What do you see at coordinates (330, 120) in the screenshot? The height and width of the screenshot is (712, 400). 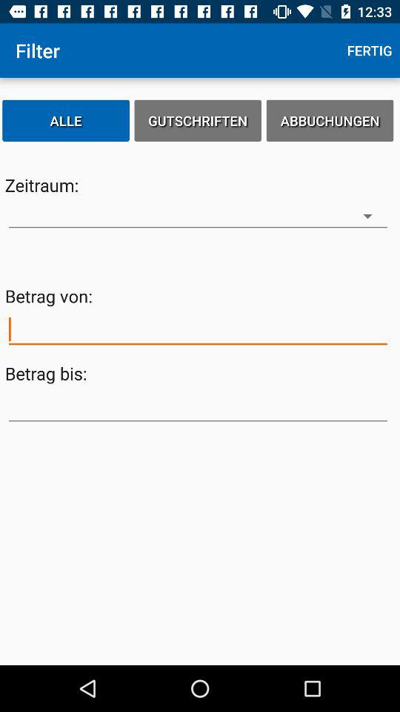 I see `choose icon to the right of the gutschriften item` at bounding box center [330, 120].